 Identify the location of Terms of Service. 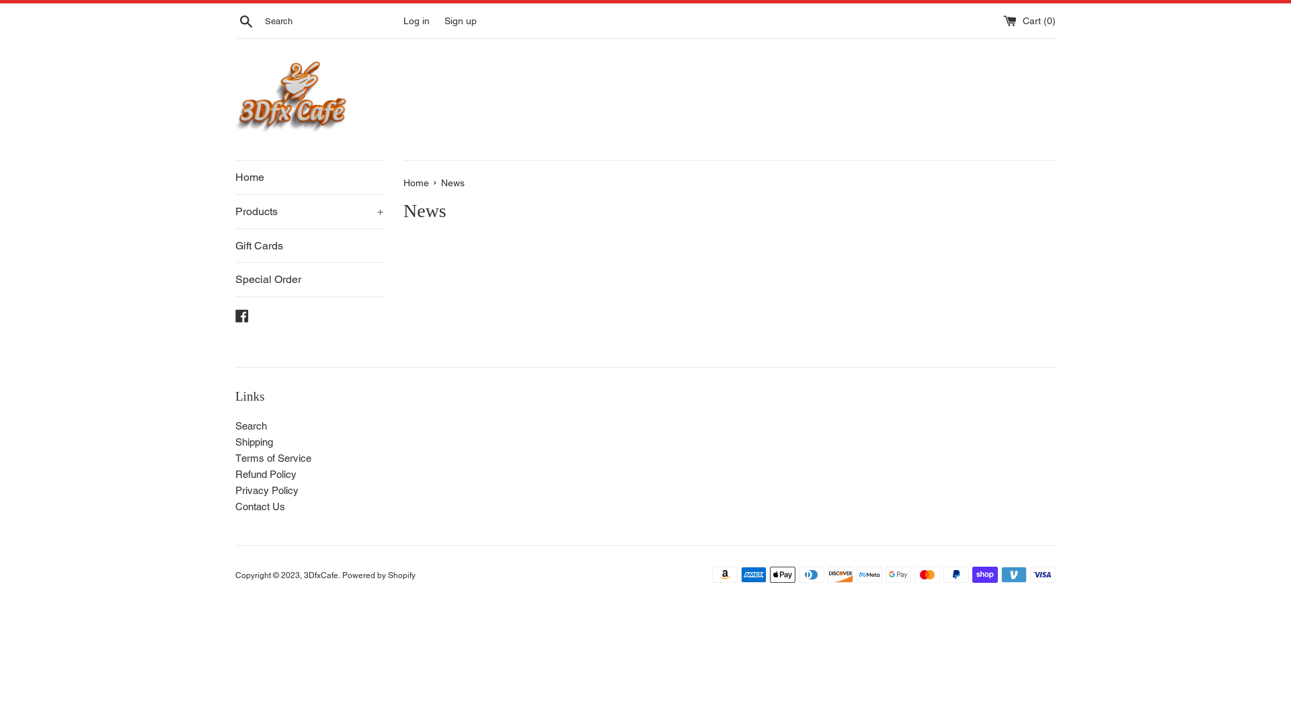
(273, 458).